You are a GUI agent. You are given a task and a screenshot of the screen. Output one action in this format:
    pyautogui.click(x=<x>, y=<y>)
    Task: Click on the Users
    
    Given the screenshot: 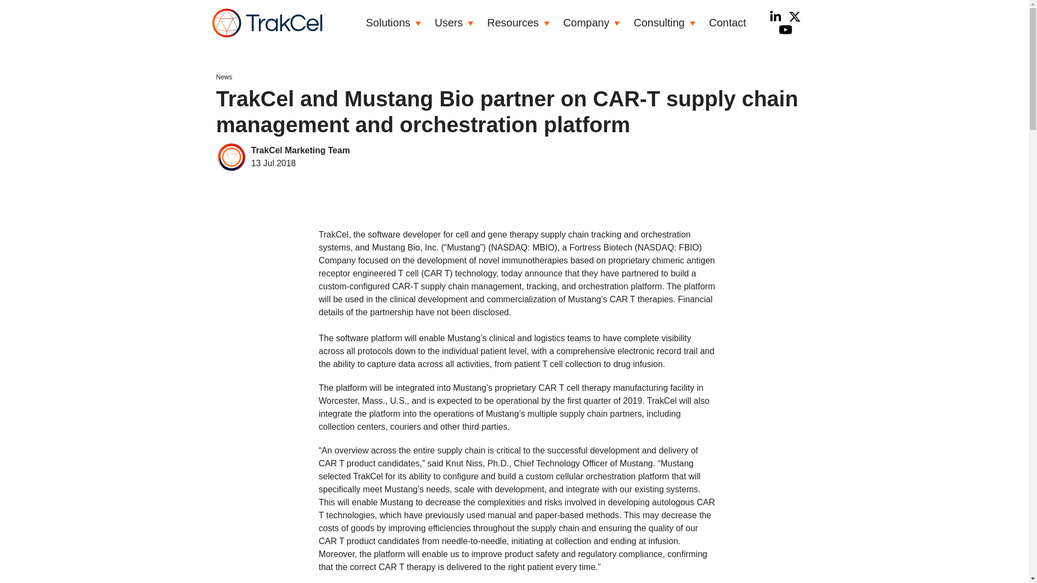 What is the action you would take?
    pyautogui.click(x=448, y=23)
    